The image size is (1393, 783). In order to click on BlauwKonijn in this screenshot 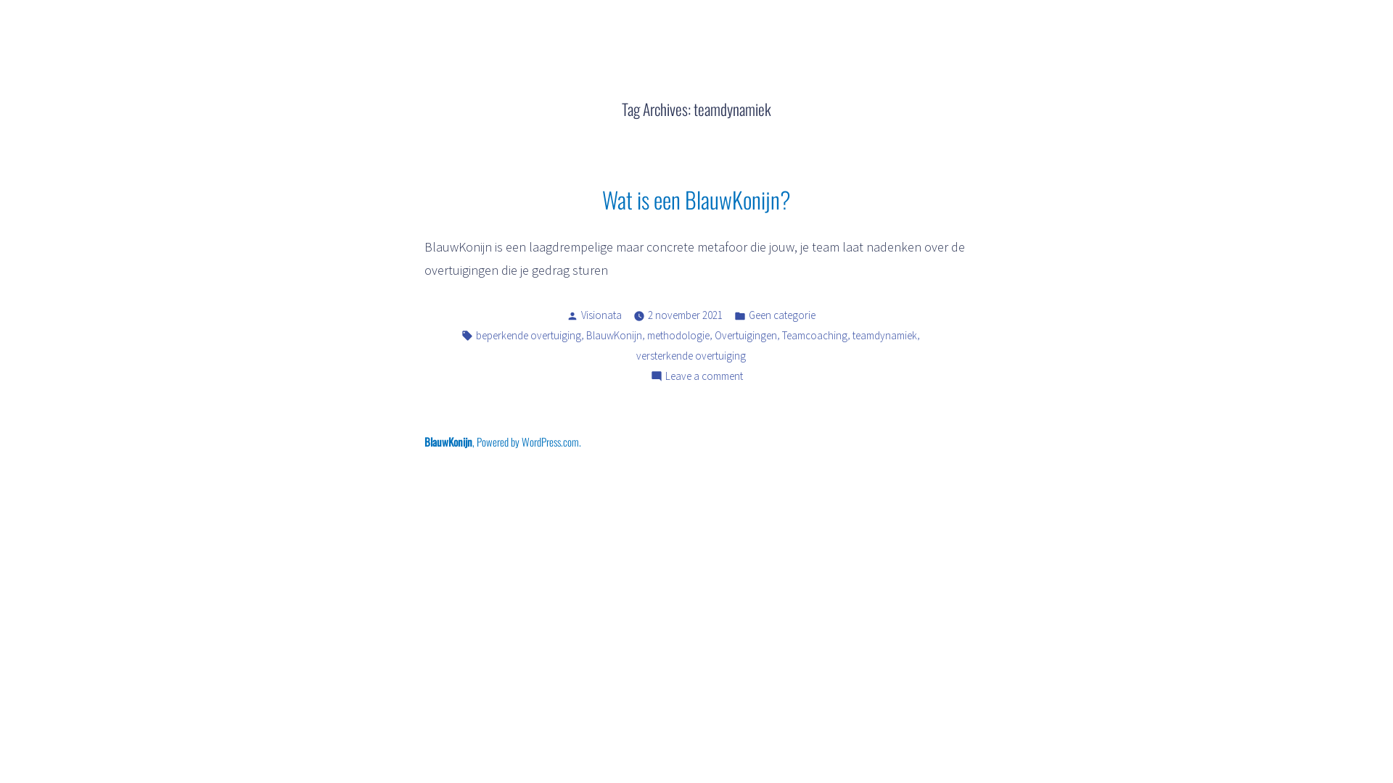, I will do `click(448, 442)`.